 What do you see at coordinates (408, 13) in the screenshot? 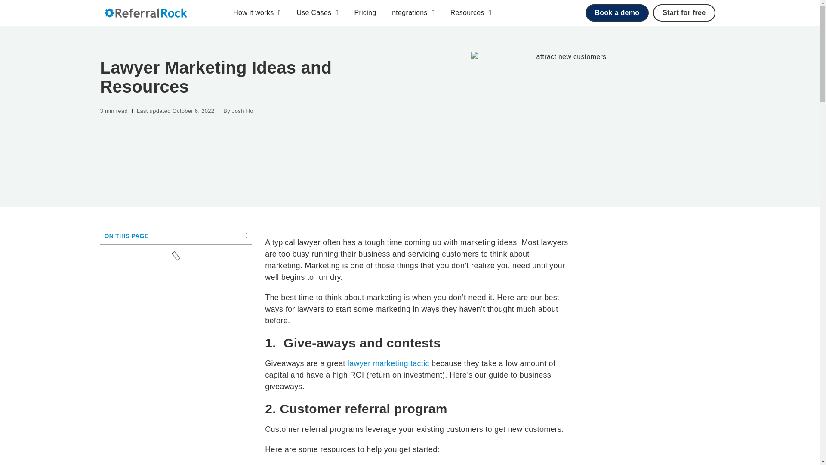
I see `Integrations` at bounding box center [408, 13].